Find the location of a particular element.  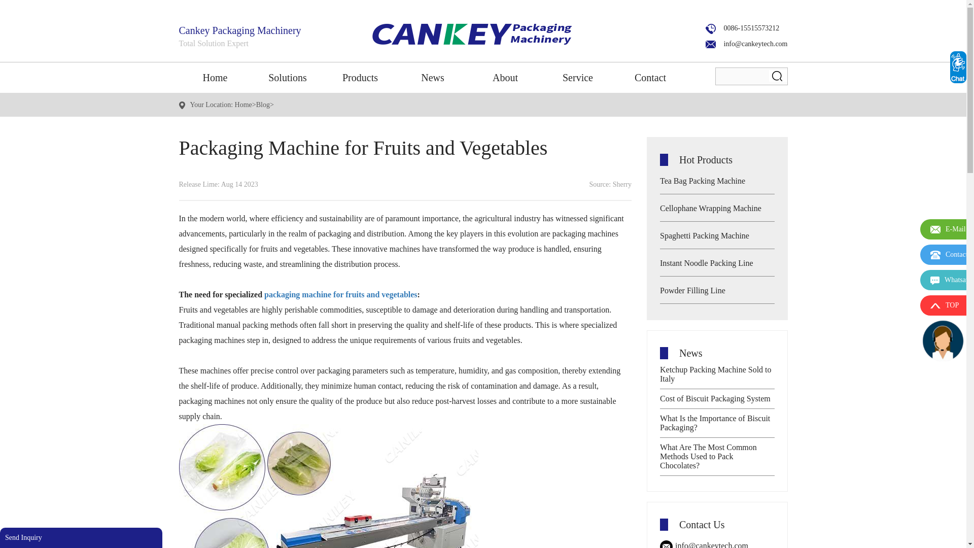

News is located at coordinates (433, 77).